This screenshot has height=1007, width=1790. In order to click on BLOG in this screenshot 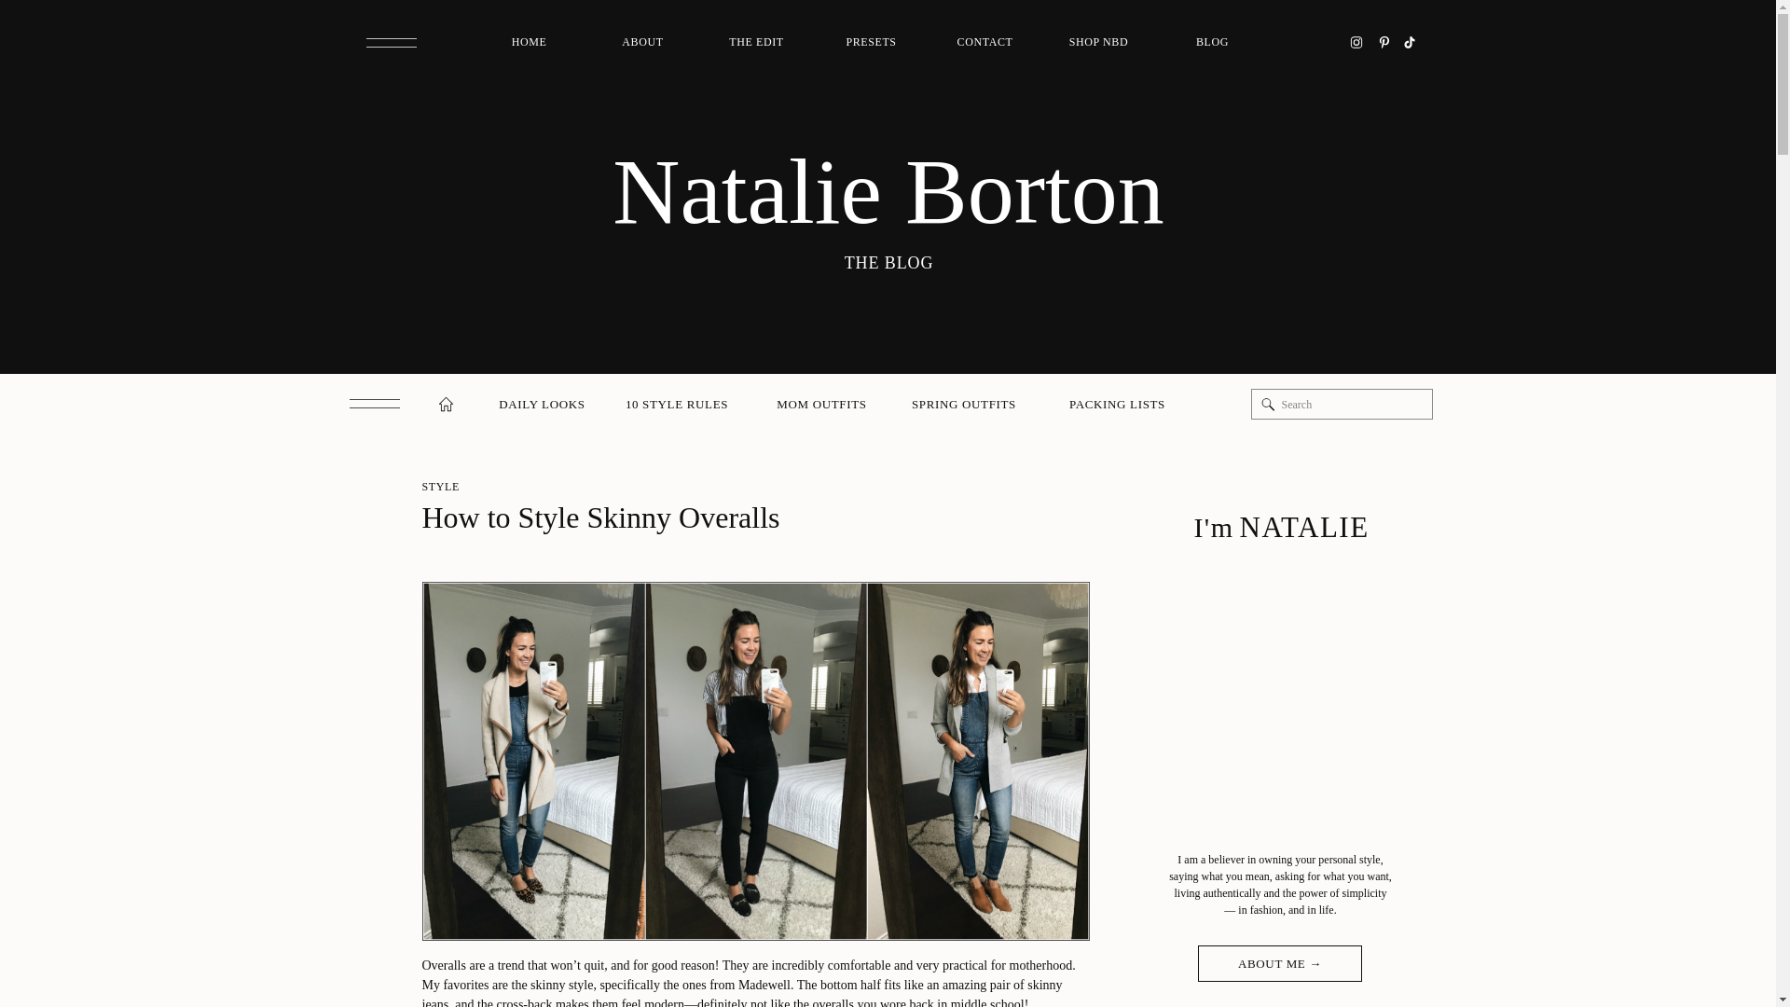, I will do `click(1212, 43)`.